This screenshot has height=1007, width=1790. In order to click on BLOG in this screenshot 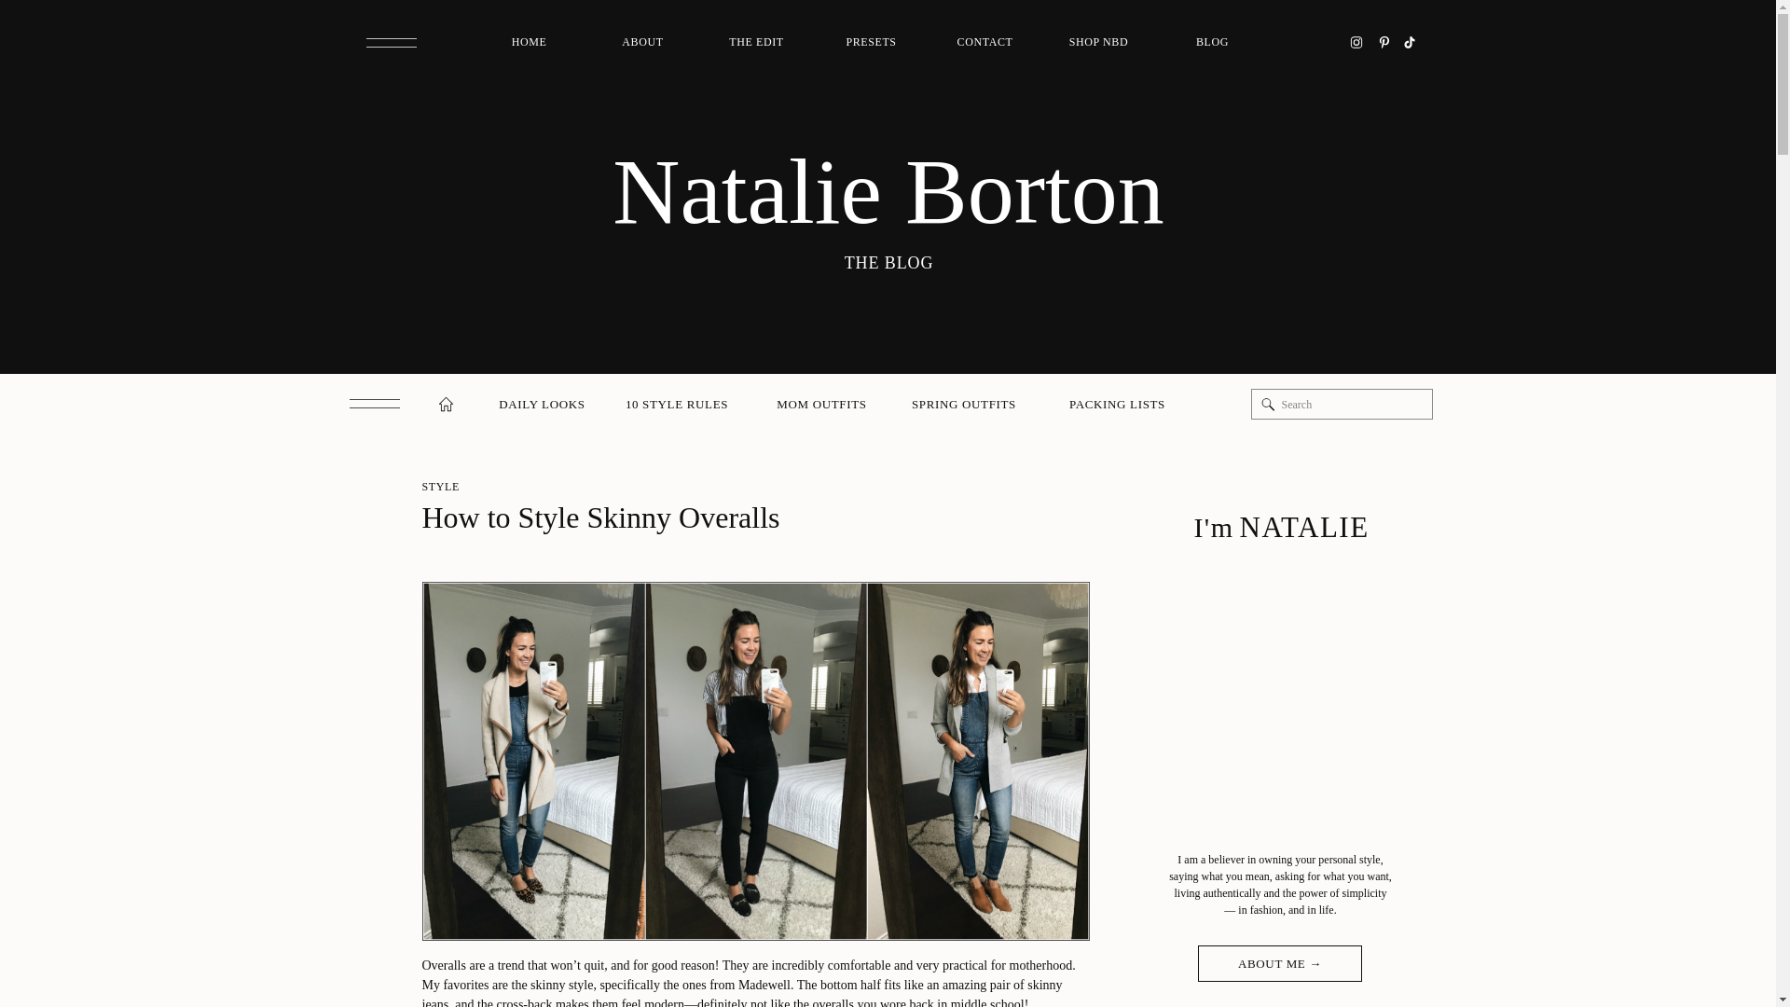, I will do `click(1212, 43)`.